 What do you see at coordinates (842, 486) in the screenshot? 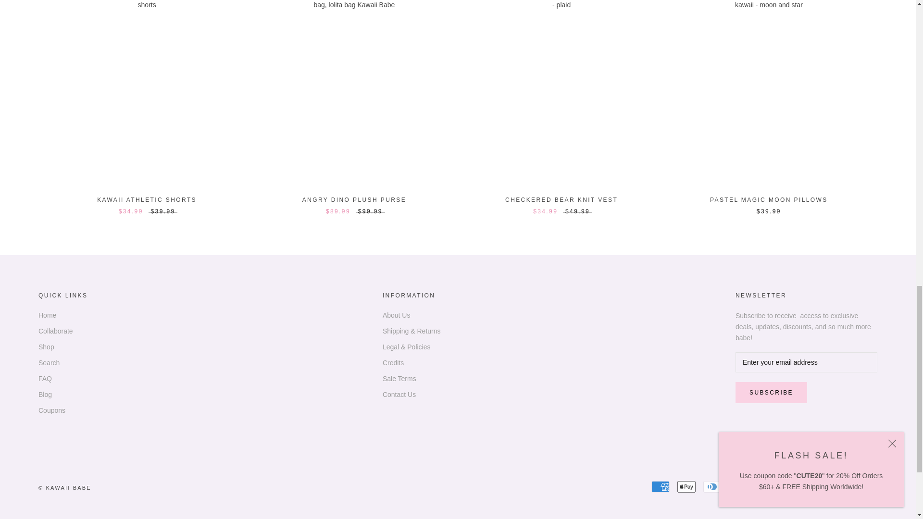
I see `Shop Pay` at bounding box center [842, 486].